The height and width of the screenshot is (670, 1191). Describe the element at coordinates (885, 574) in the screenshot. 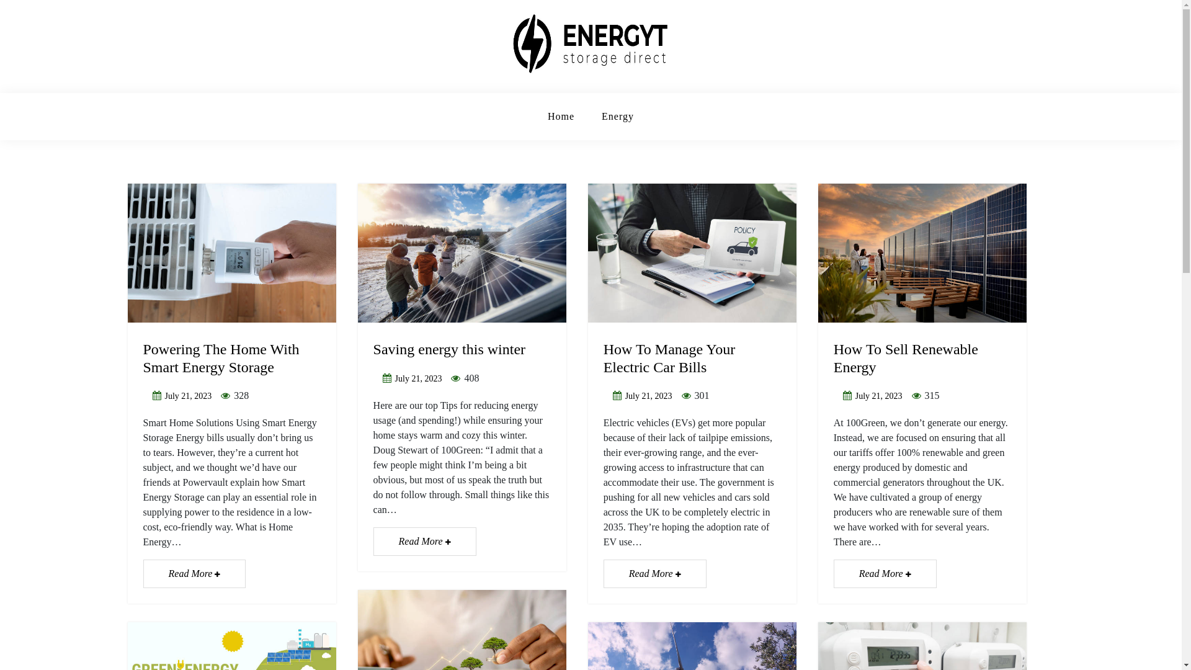

I see `Read More` at that location.